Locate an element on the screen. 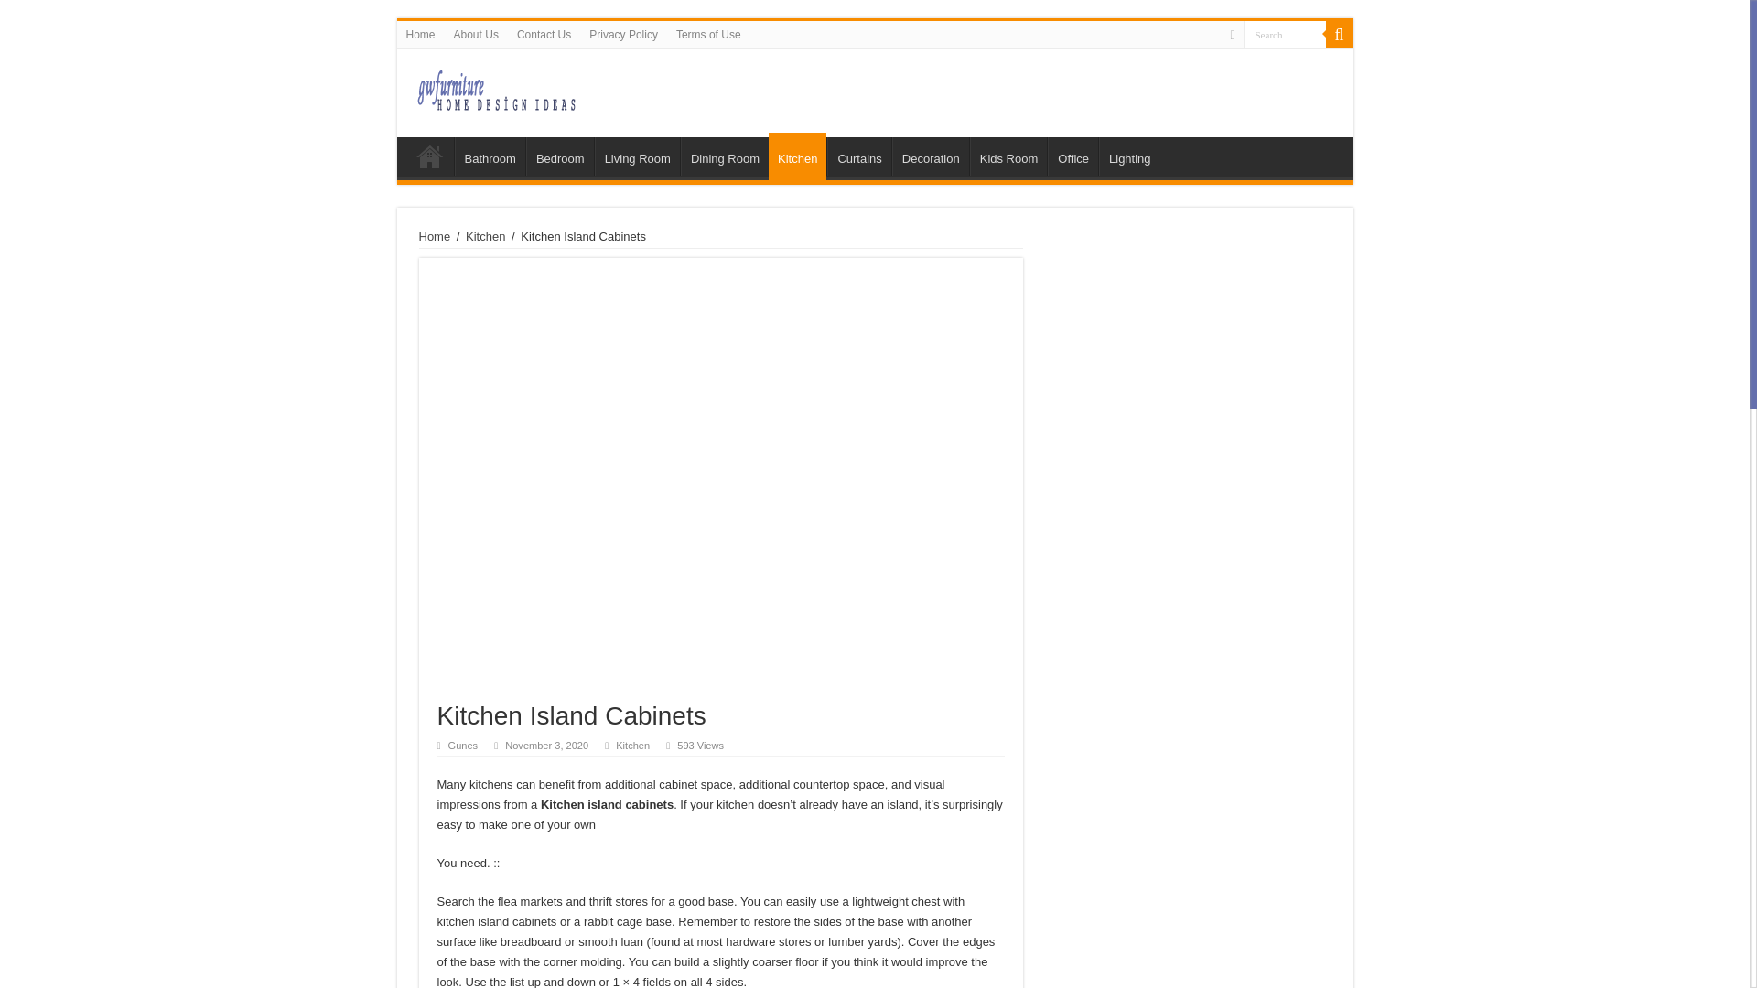  Kitchen is located at coordinates (485, 236).